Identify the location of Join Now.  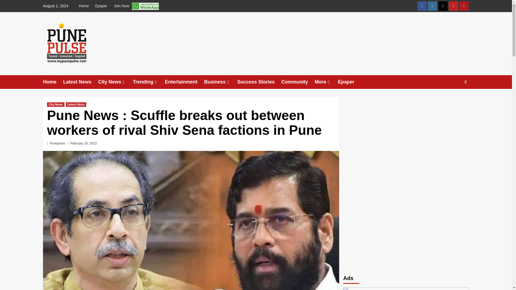
(136, 6).